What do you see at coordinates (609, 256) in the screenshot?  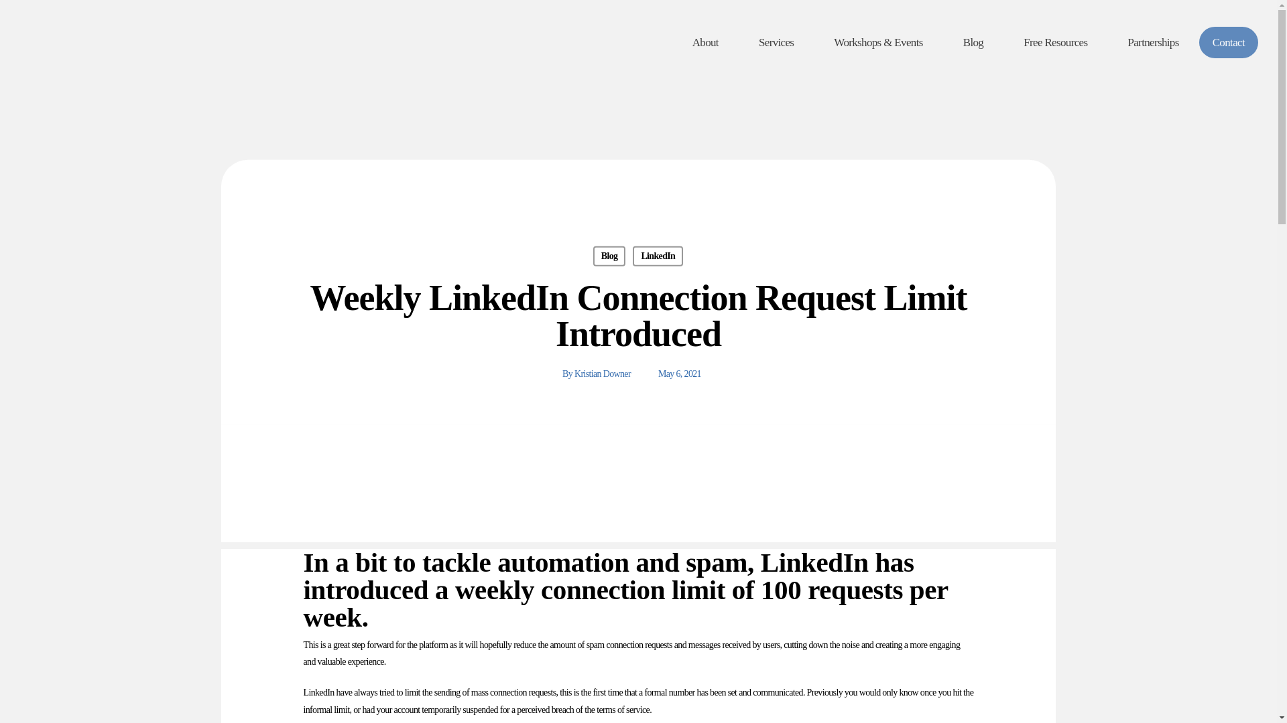 I see `Blog` at bounding box center [609, 256].